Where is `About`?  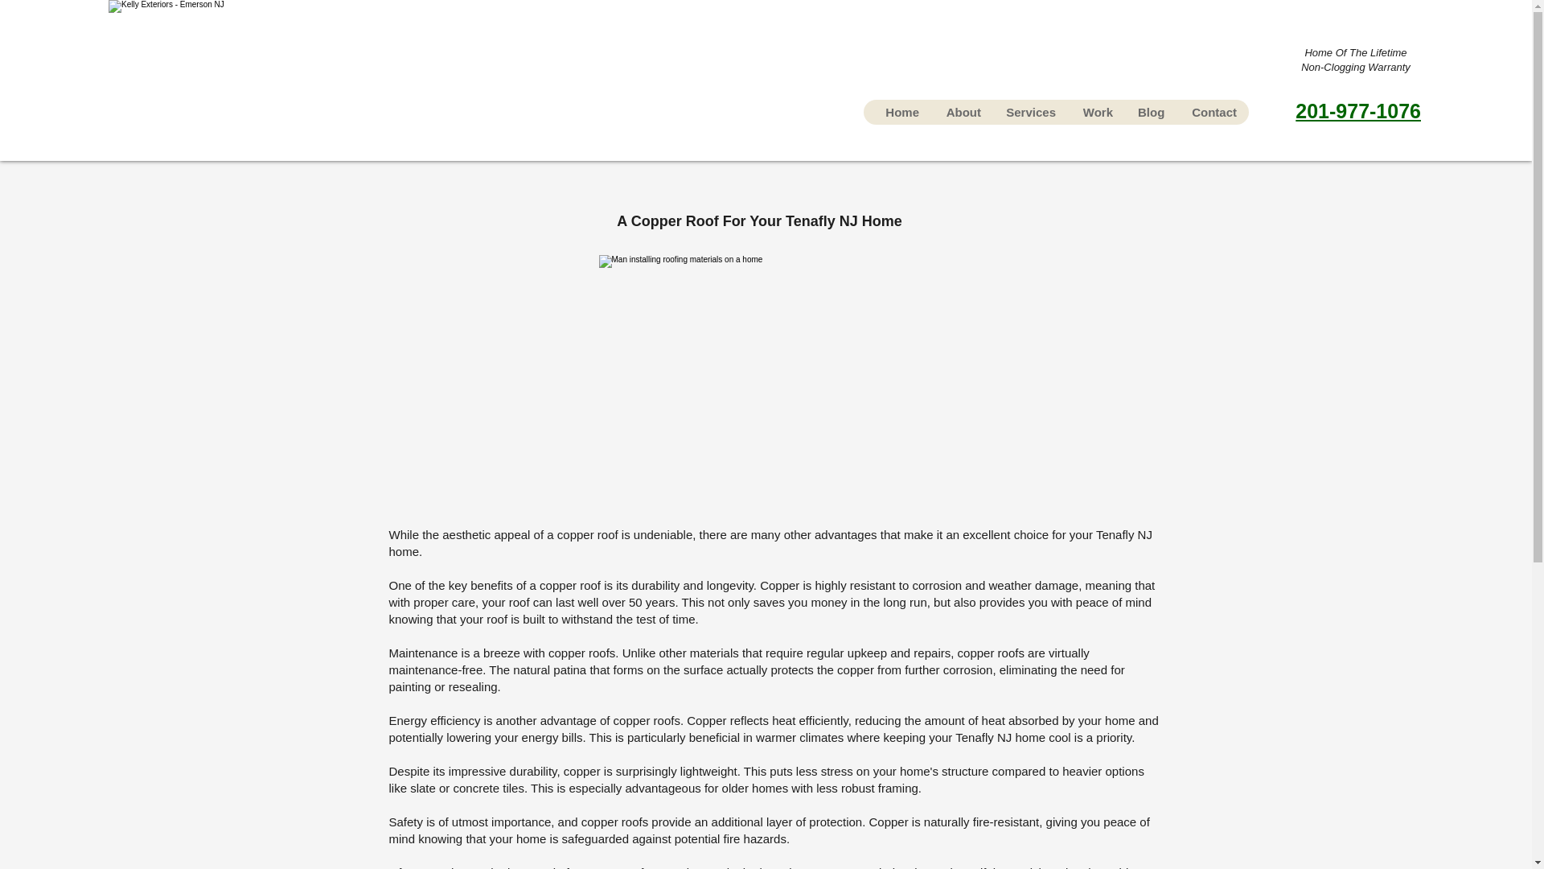 About is located at coordinates (962, 113).